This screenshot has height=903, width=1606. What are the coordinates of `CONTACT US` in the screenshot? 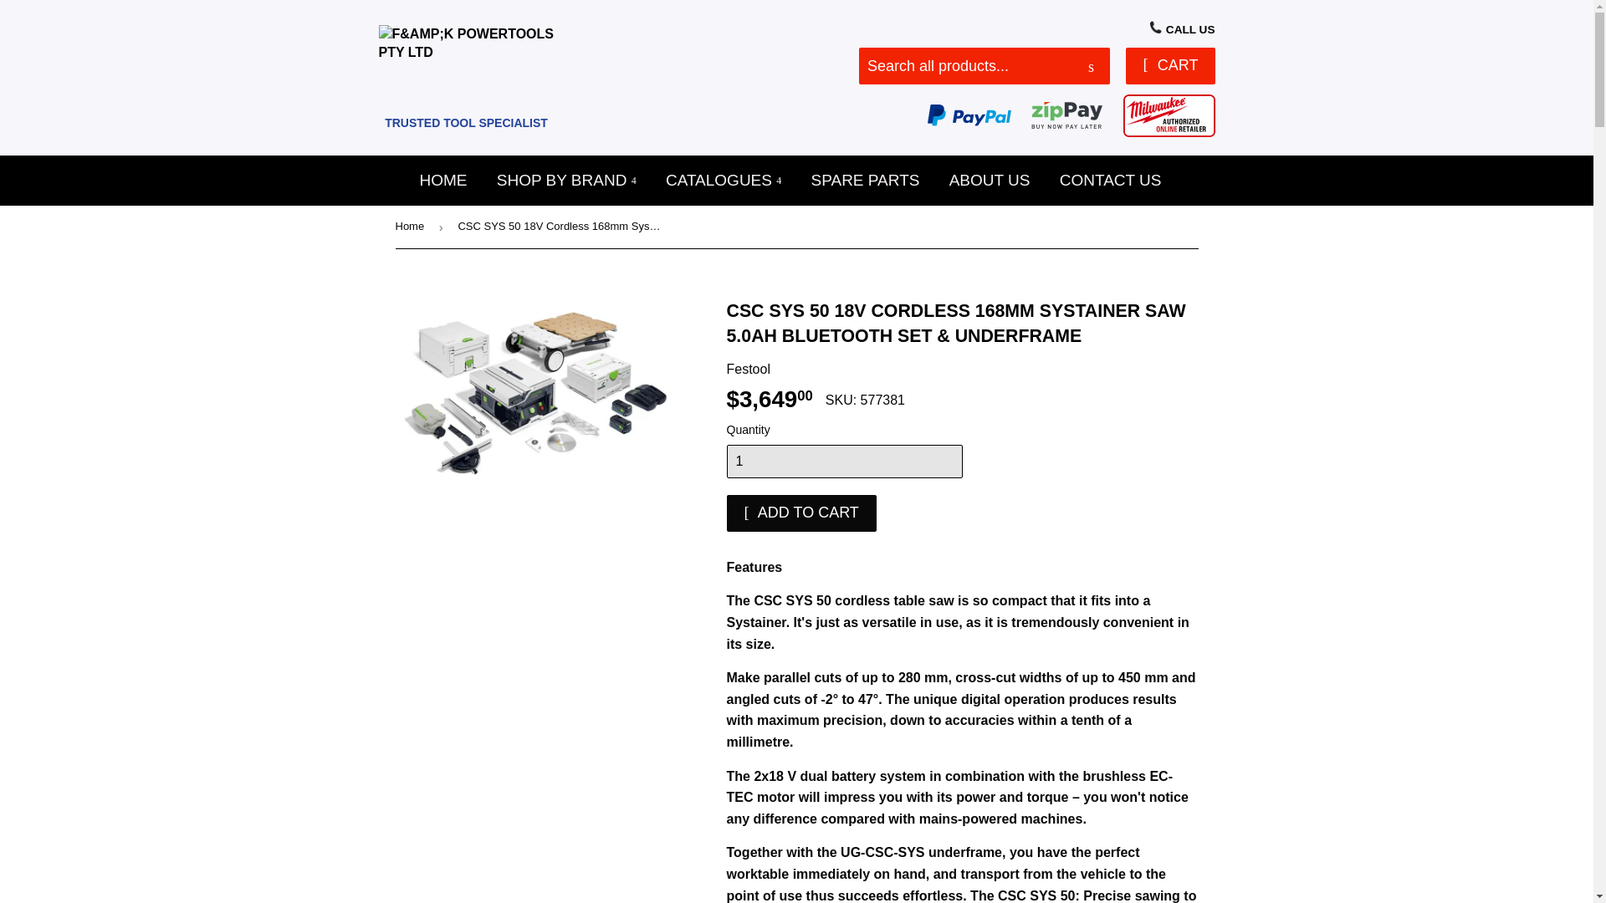 It's located at (1110, 181).